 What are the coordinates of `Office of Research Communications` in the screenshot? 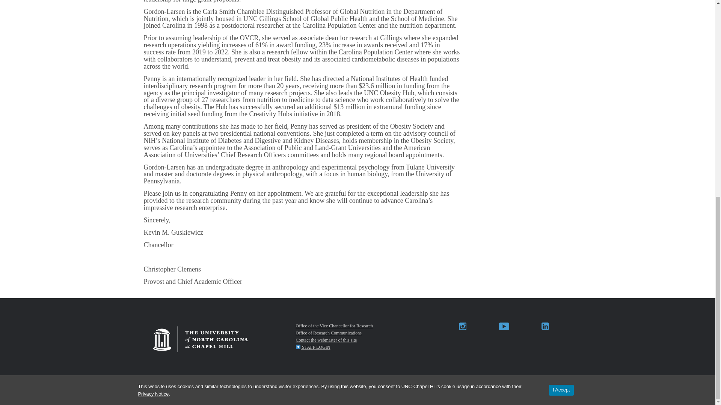 It's located at (328, 333).